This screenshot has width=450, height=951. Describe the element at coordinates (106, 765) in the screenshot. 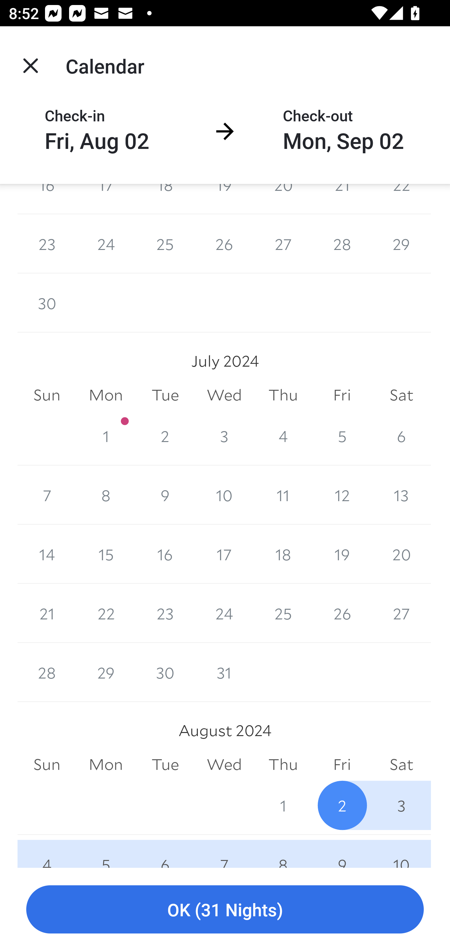

I see `Mon` at that location.